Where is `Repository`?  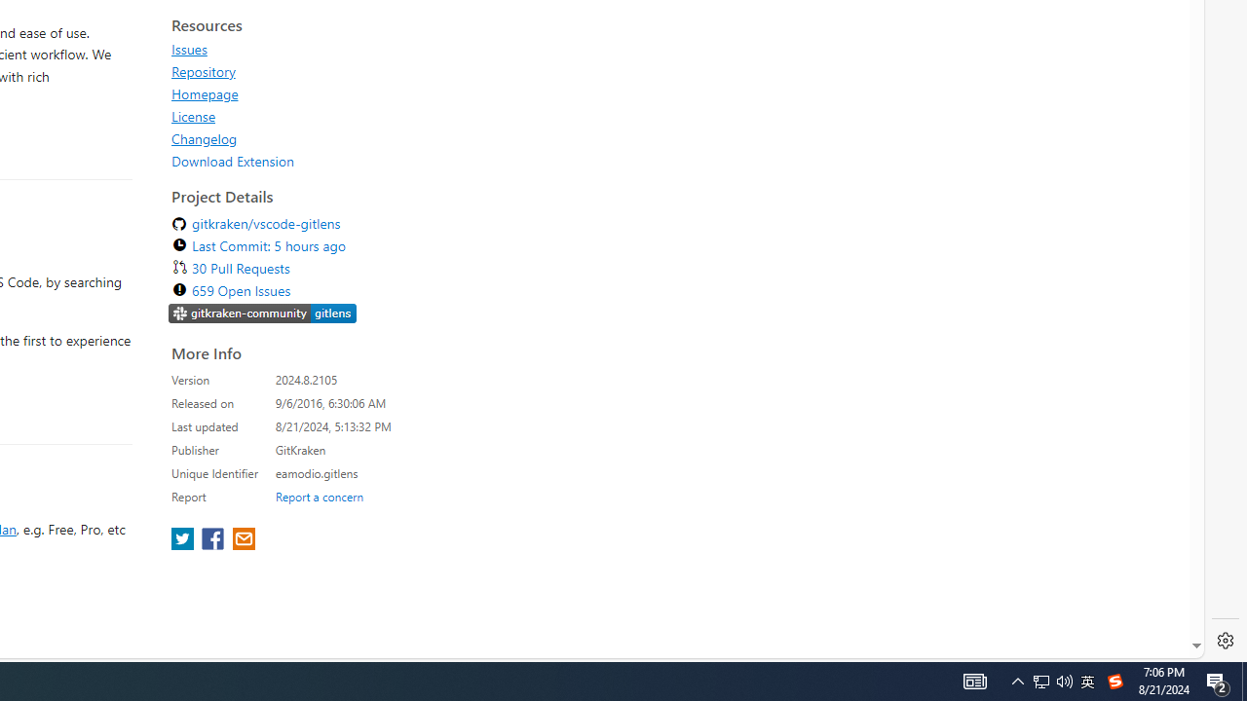 Repository is located at coordinates (349, 71).